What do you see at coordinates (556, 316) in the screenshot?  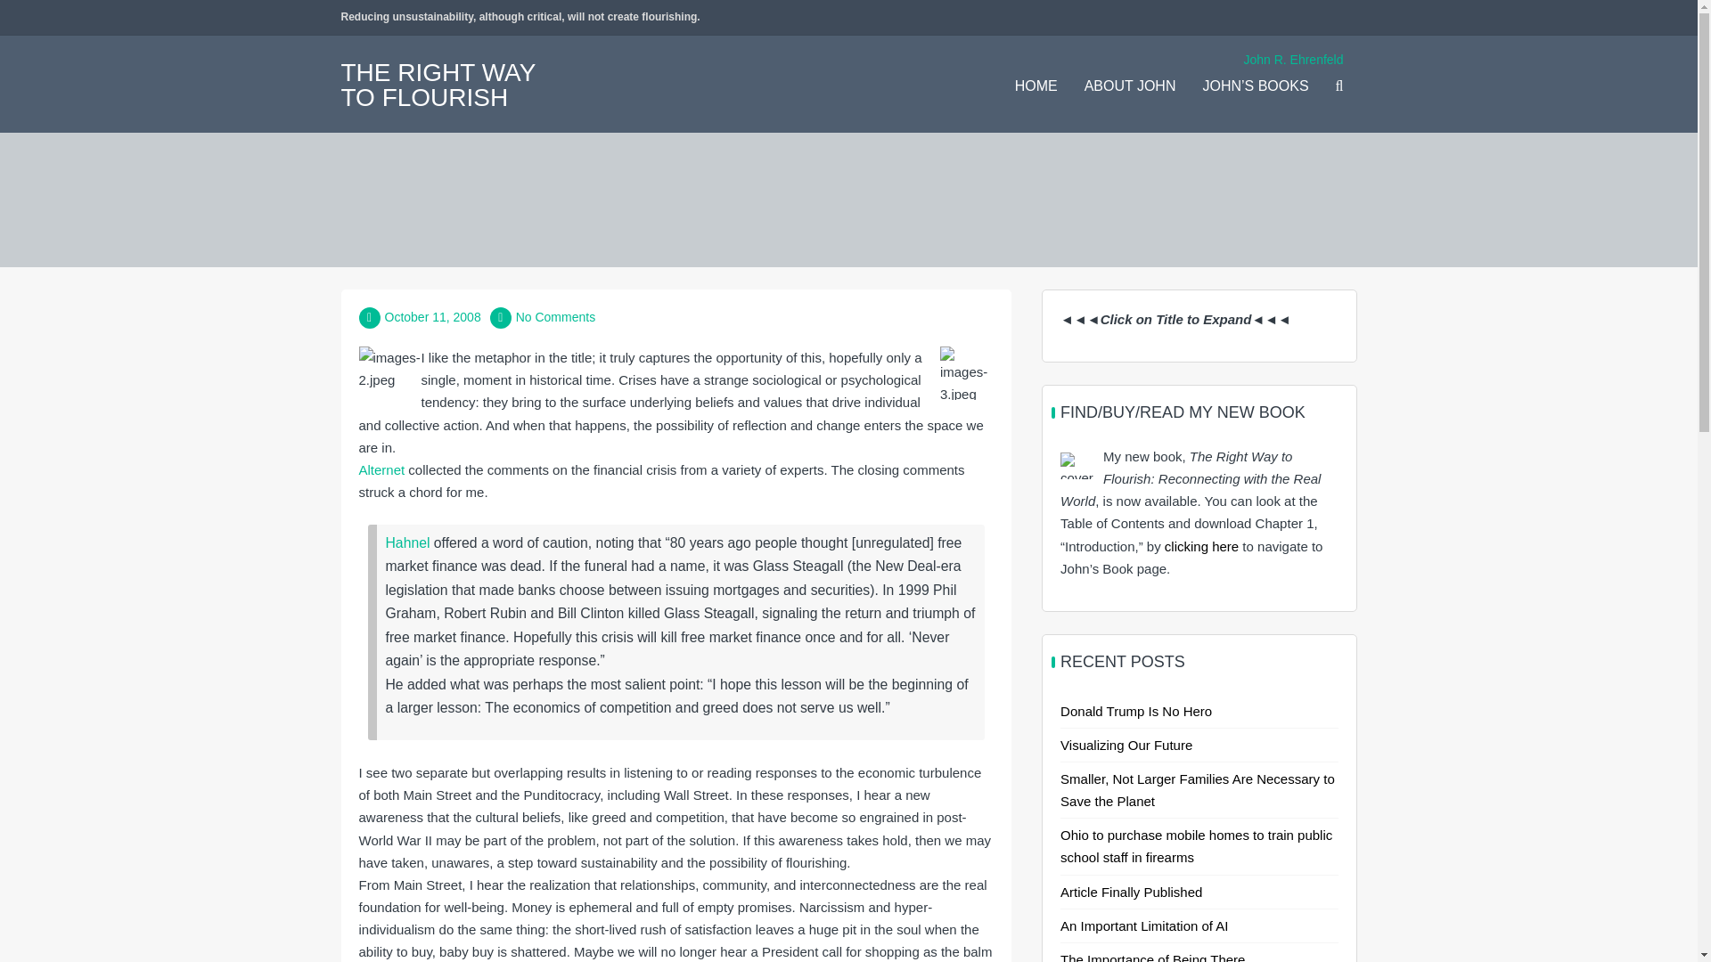 I see `No Comments` at bounding box center [556, 316].